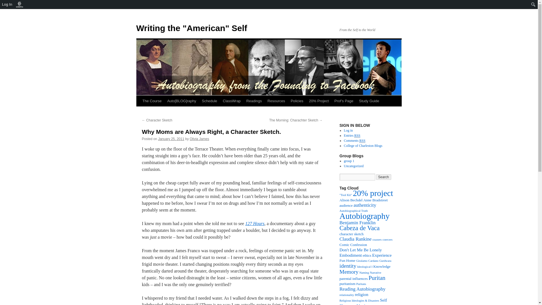  Describe the element at coordinates (199, 139) in the screenshot. I see `View all posts by Olivia James` at that location.